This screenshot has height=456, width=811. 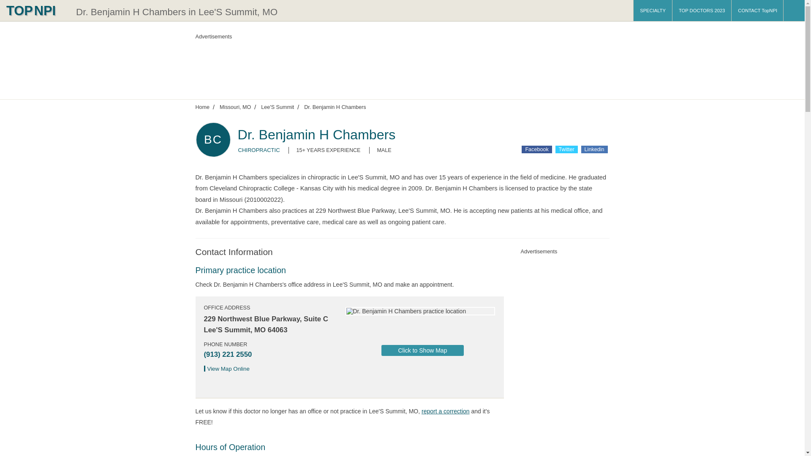 I want to click on View Map Online, so click(x=229, y=369).